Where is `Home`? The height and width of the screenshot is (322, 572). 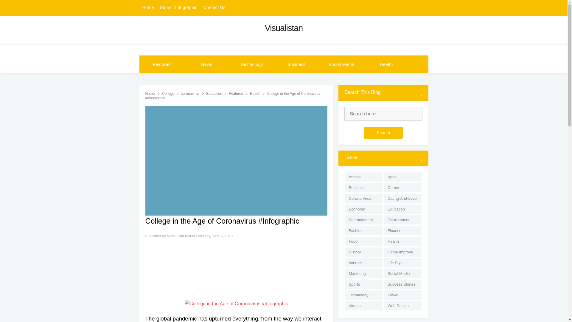 Home is located at coordinates (148, 8).